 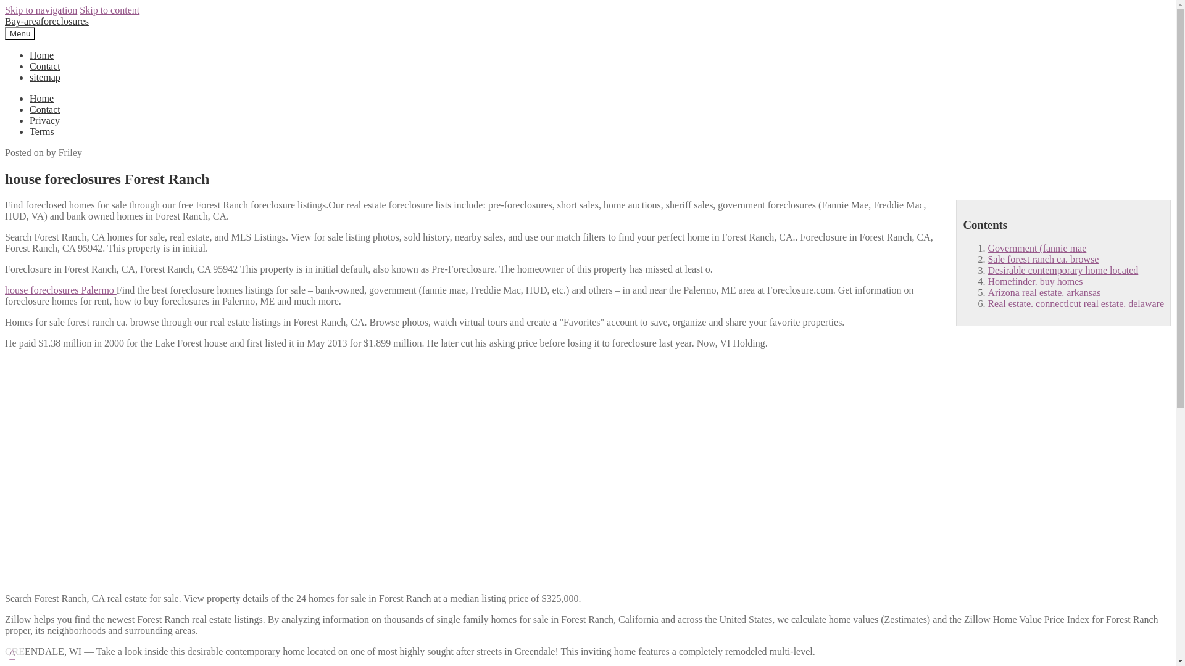 I want to click on Contact, so click(x=44, y=66).